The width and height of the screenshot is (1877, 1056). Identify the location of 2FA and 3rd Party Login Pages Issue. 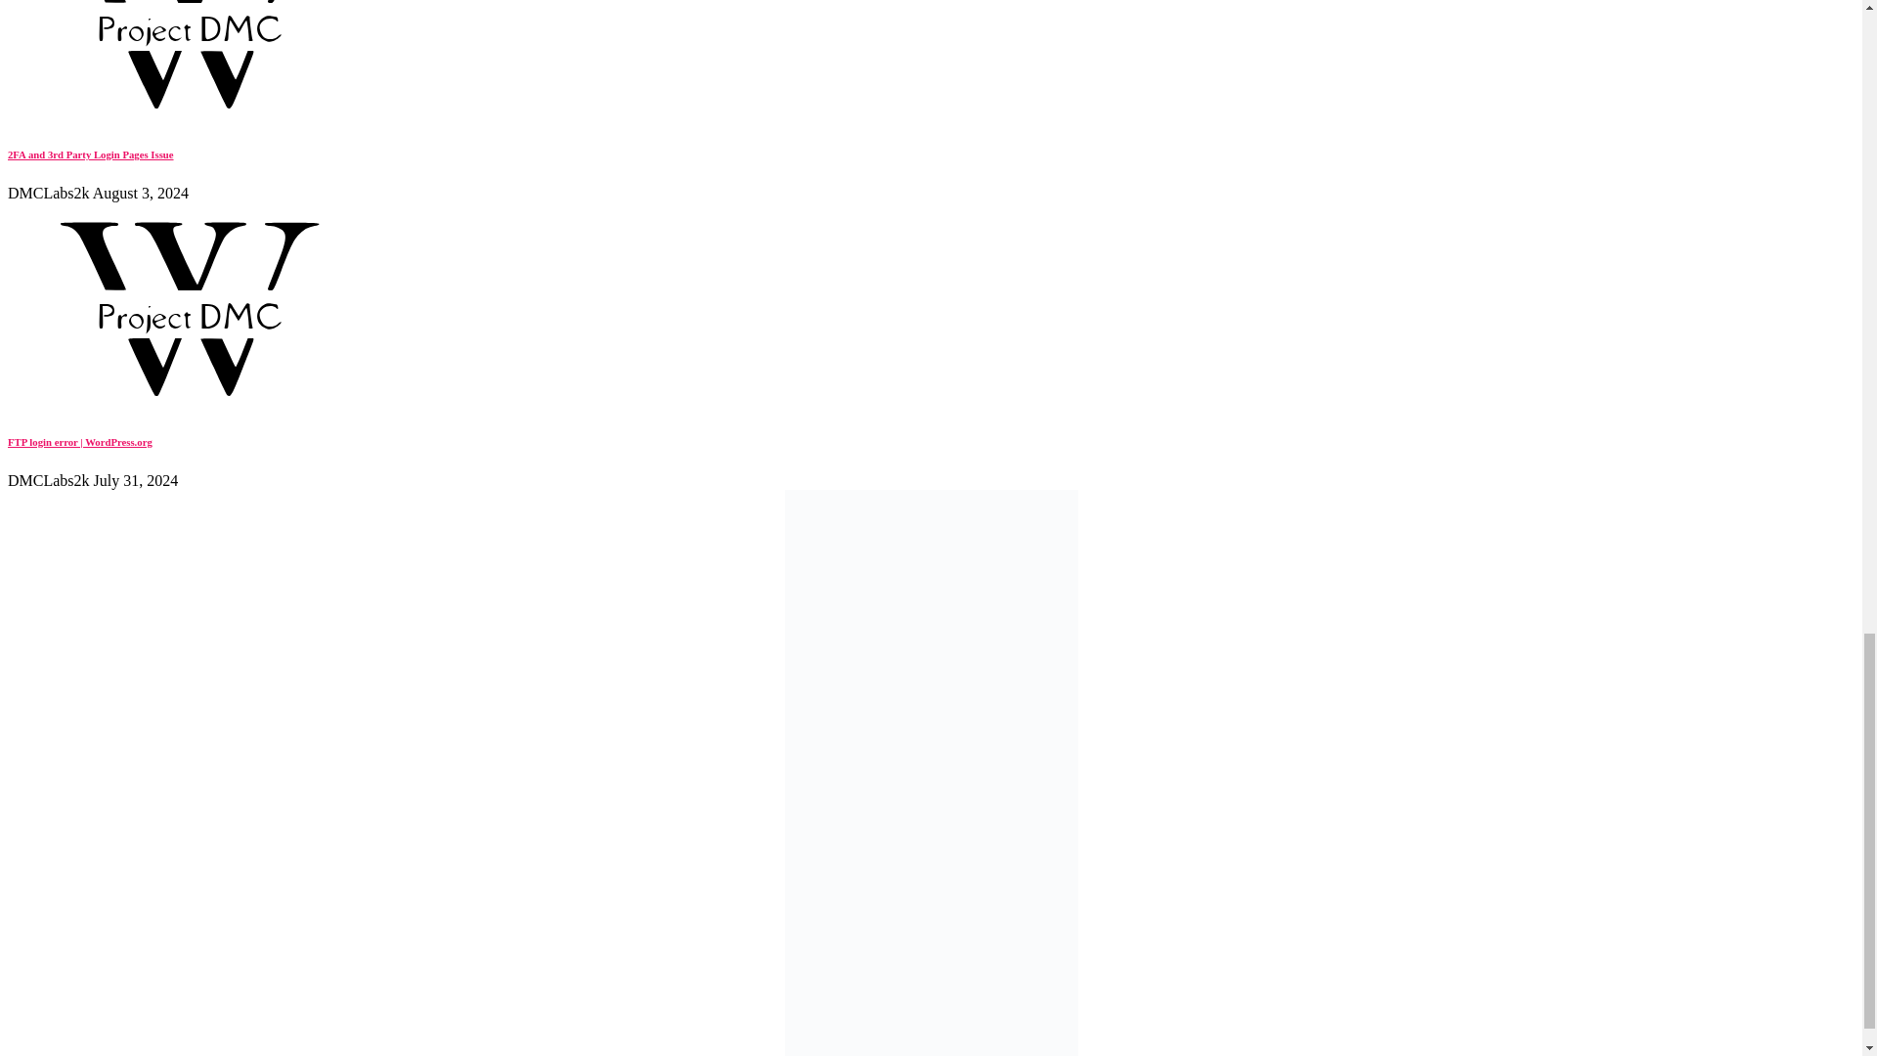
(188, 115).